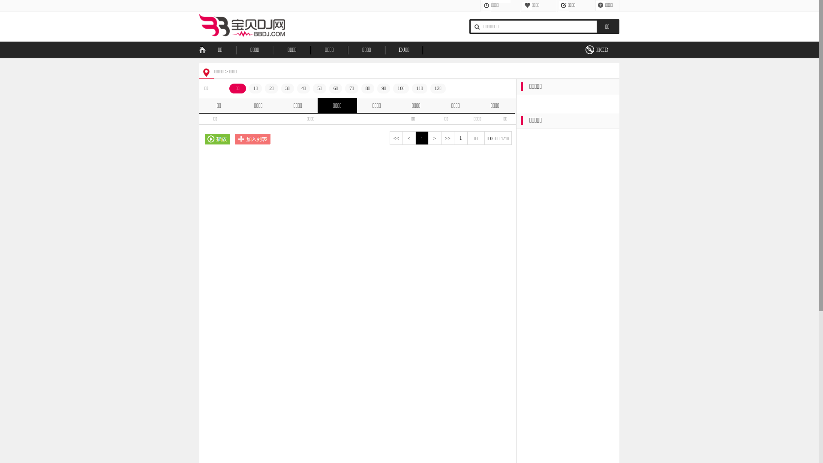  I want to click on 1, so click(421, 138).